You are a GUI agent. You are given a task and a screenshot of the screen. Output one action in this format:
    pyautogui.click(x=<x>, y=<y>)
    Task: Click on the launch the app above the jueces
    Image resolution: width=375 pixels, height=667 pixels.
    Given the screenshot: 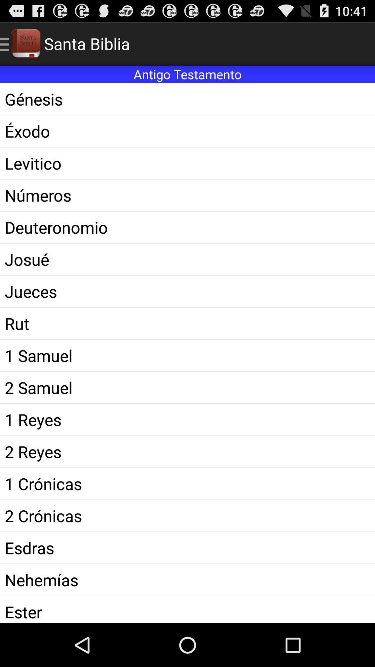 What is the action you would take?
    pyautogui.click(x=187, y=259)
    